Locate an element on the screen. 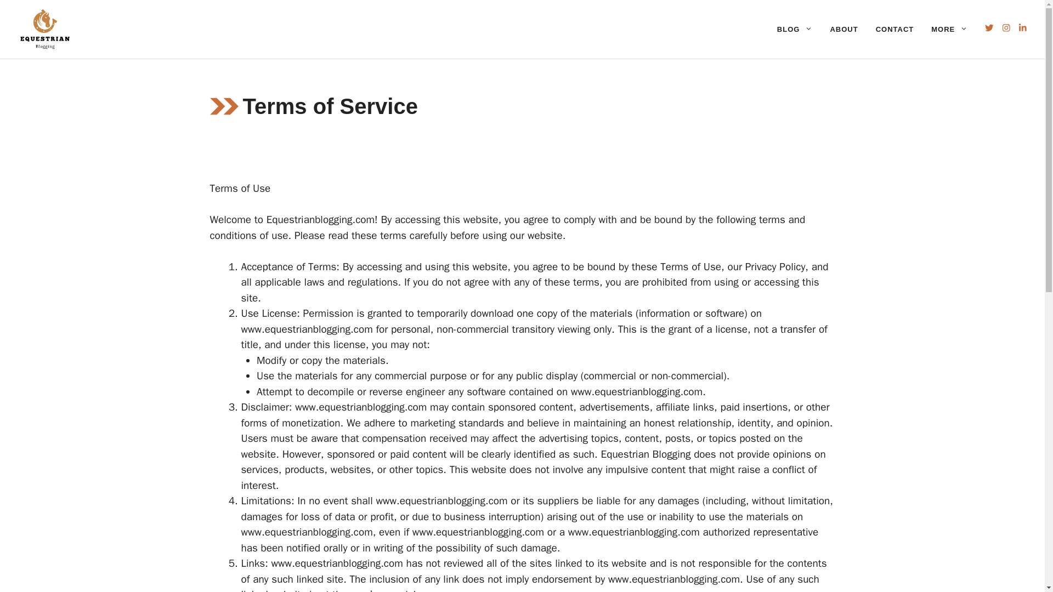  www.equestrianblogging.com is located at coordinates (636, 391).